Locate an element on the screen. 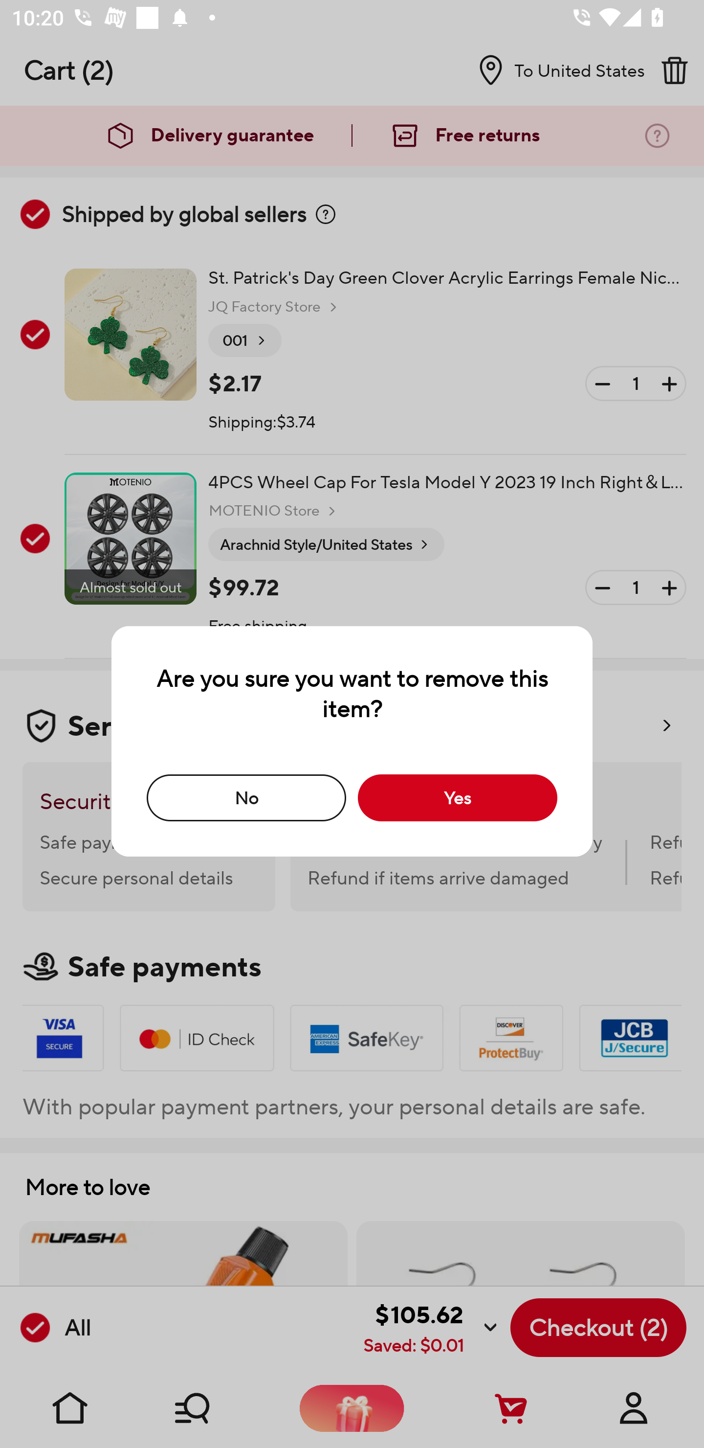 This screenshot has width=704, height=1448. No is located at coordinates (246, 797).